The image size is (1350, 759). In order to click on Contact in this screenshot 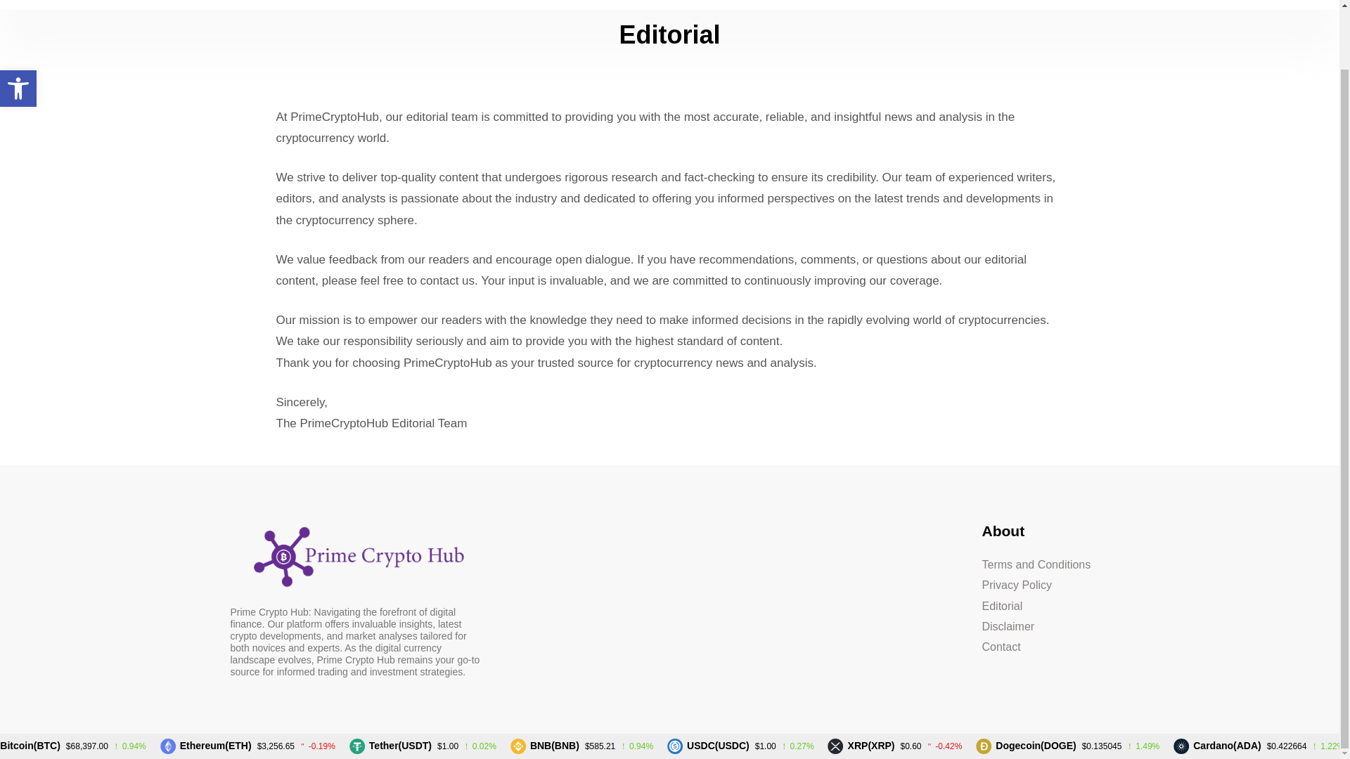, I will do `click(1045, 647)`.